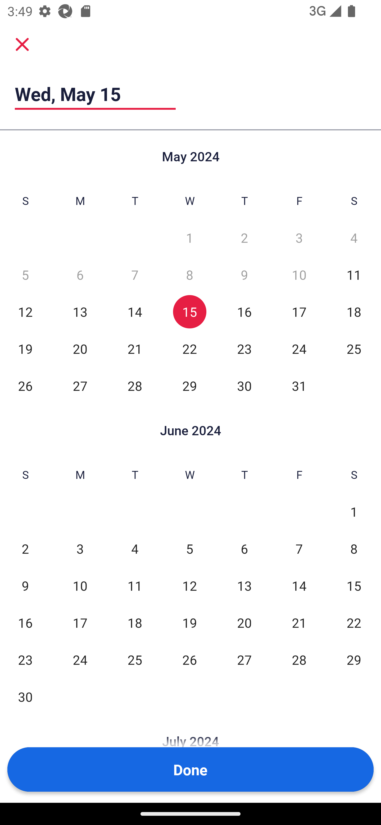 This screenshot has height=825, width=381. Describe the element at coordinates (354, 622) in the screenshot. I see `22 Sat, Jun 22, Not Selected` at that location.